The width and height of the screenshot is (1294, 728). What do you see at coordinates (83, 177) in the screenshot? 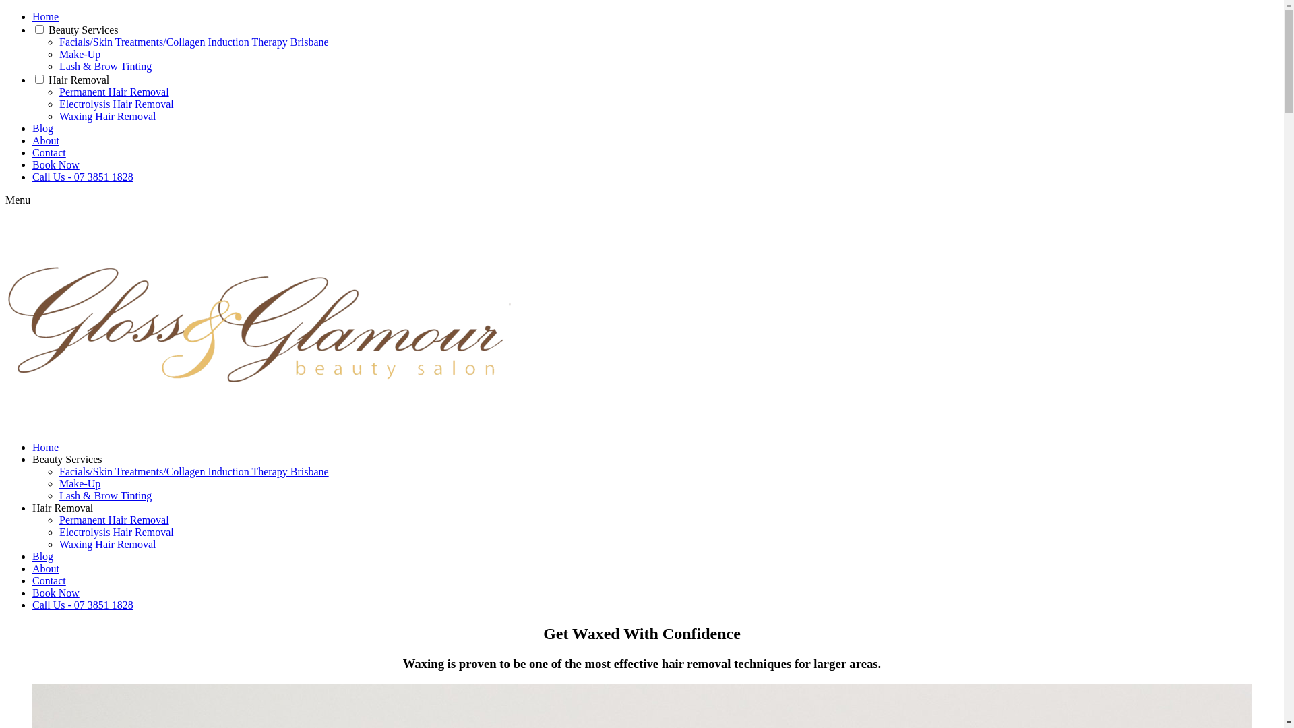
I see `Call Us - 07 3851 1828` at bounding box center [83, 177].